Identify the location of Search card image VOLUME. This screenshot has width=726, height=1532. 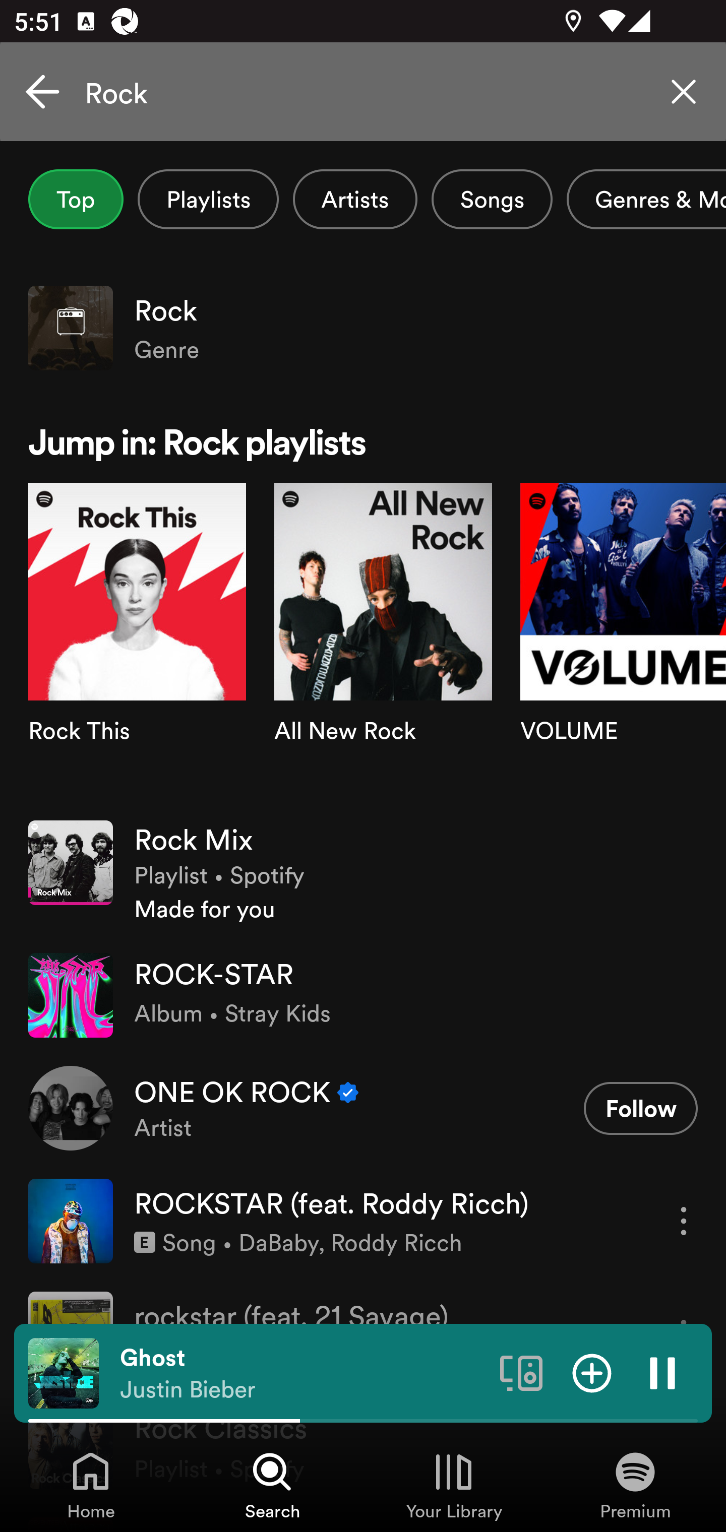
(623, 644).